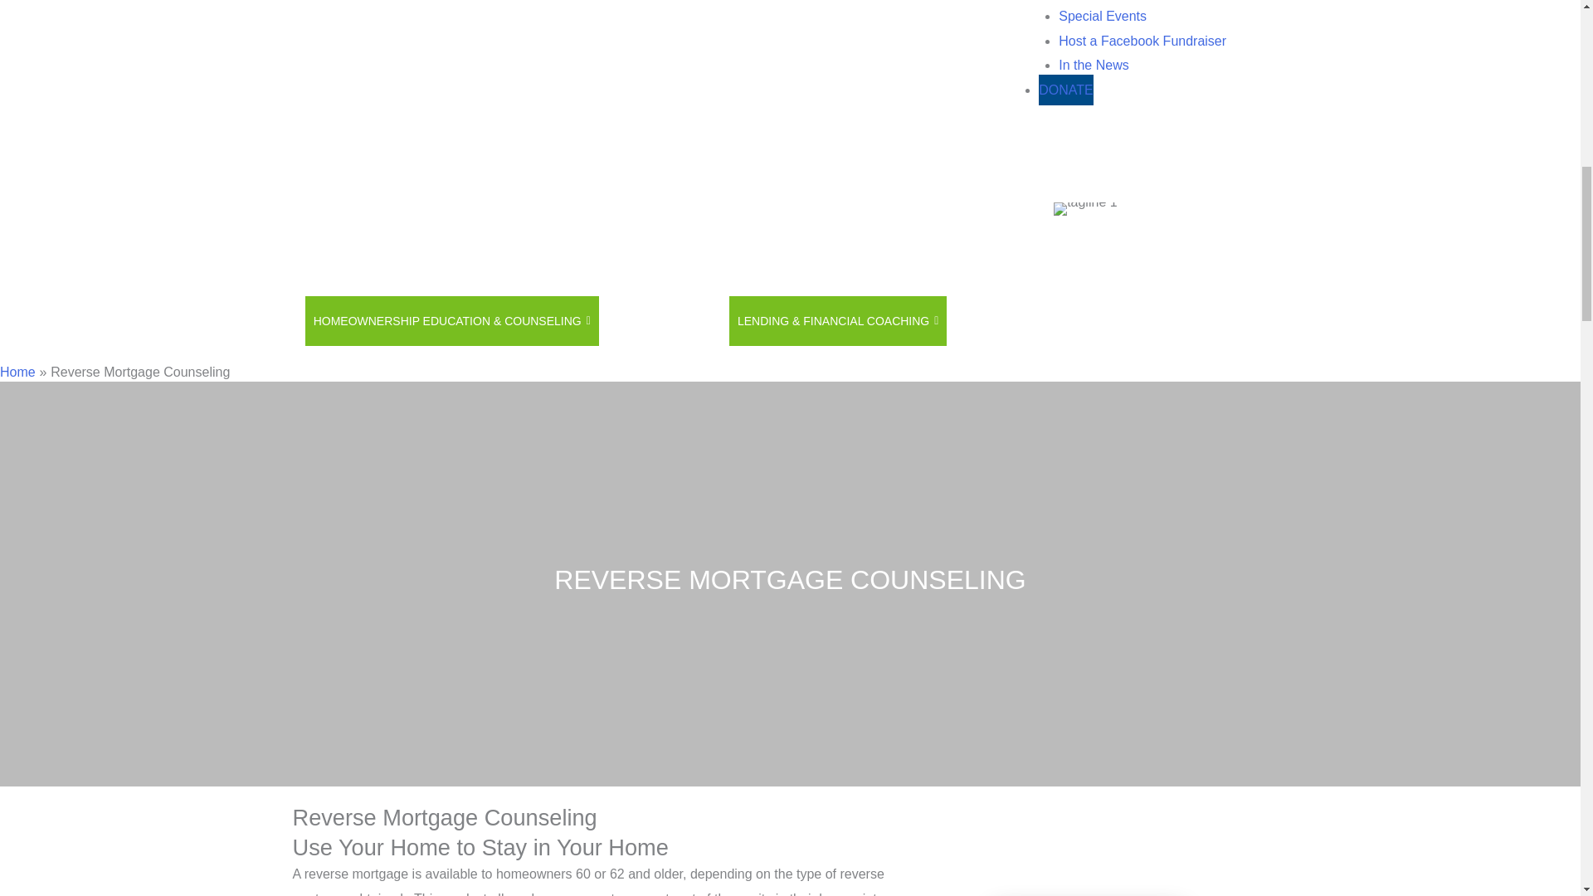  Describe the element at coordinates (1142, 41) in the screenshot. I see `Host a Facebook Fundraiser` at that location.